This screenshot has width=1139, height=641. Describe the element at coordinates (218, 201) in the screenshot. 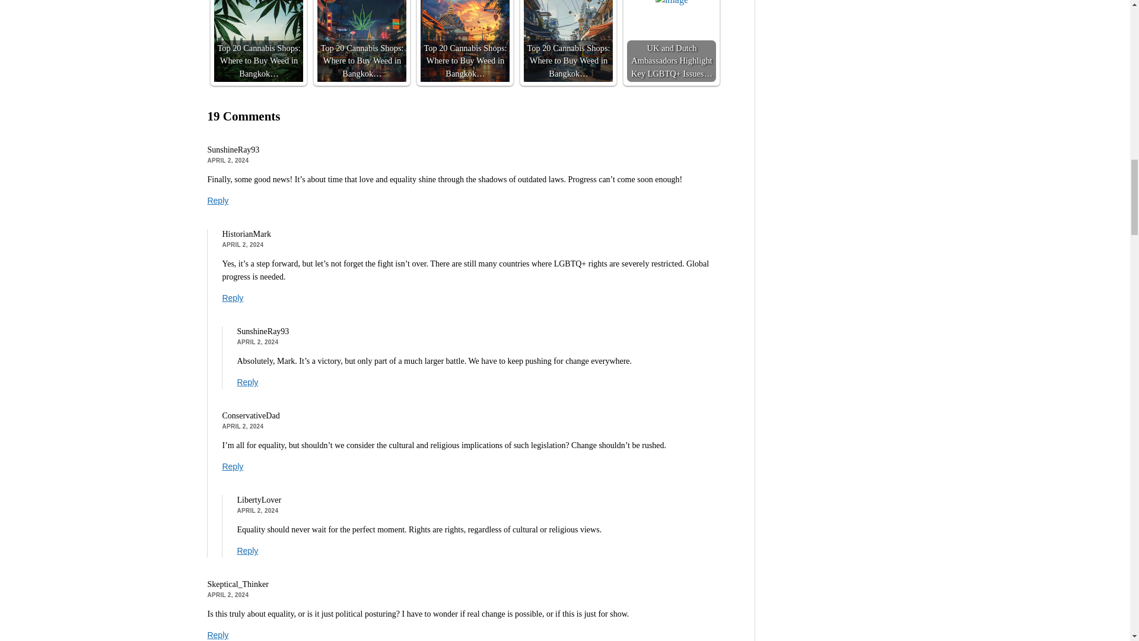

I see `Reply` at that location.